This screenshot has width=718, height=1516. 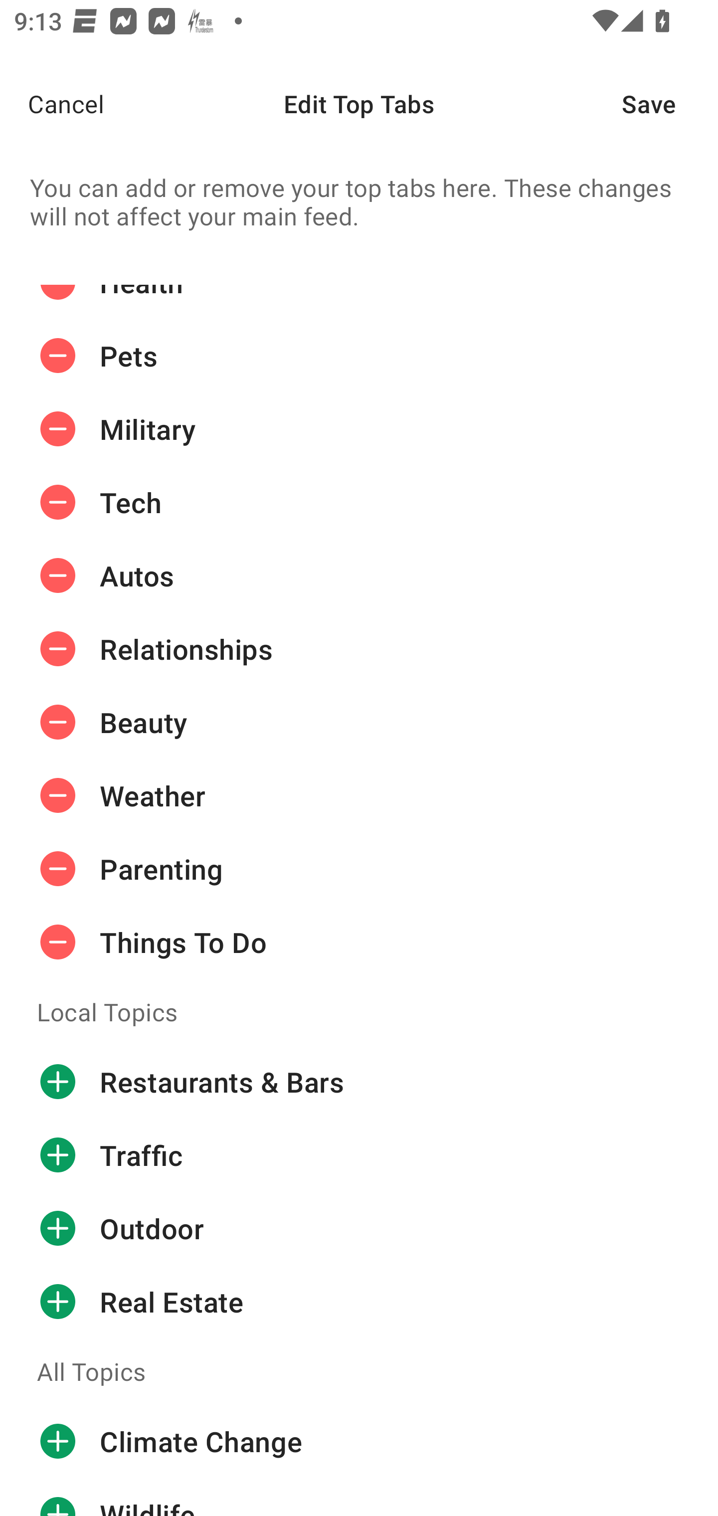 What do you see at coordinates (359, 1302) in the screenshot?
I see `Real Estate` at bounding box center [359, 1302].